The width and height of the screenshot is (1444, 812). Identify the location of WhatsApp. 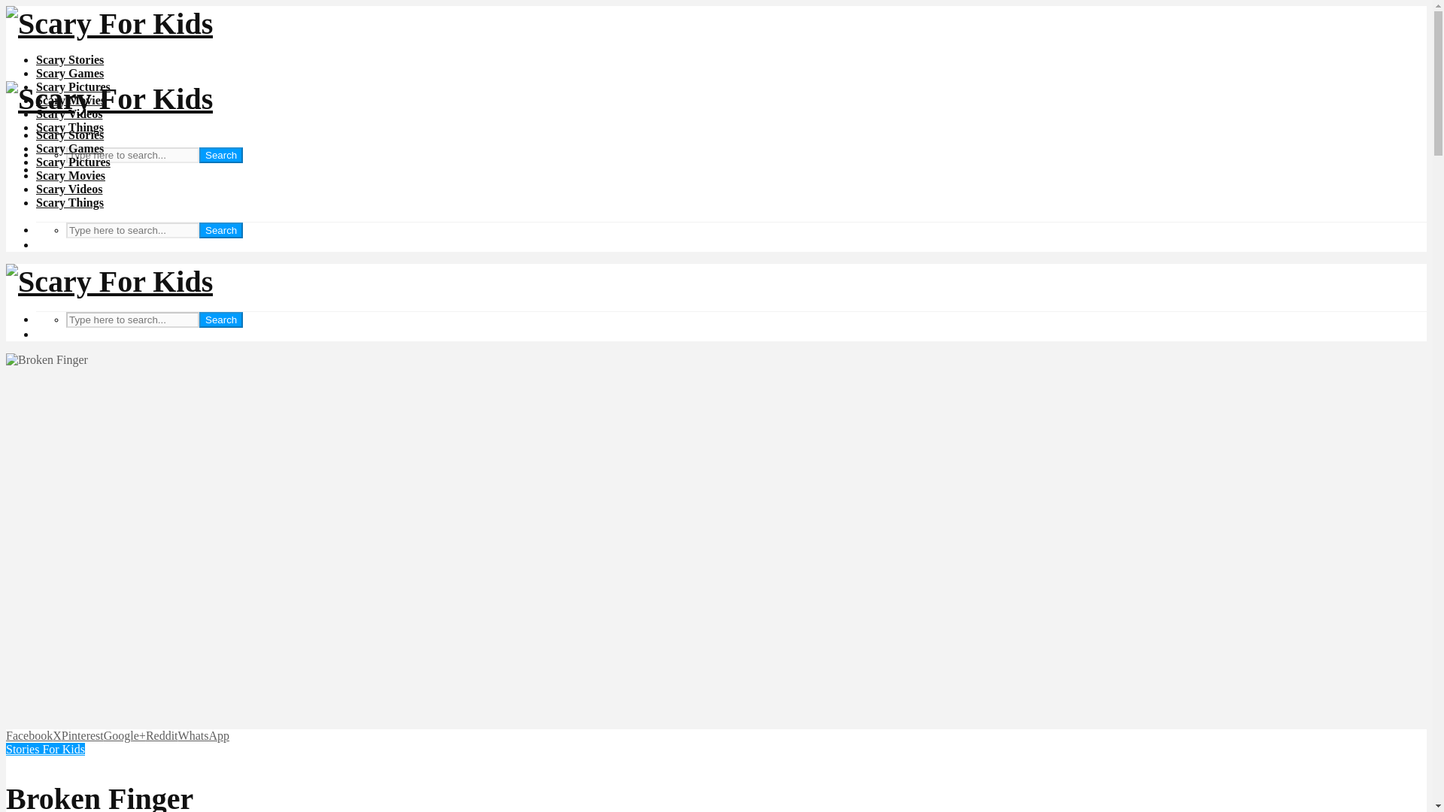
(203, 735).